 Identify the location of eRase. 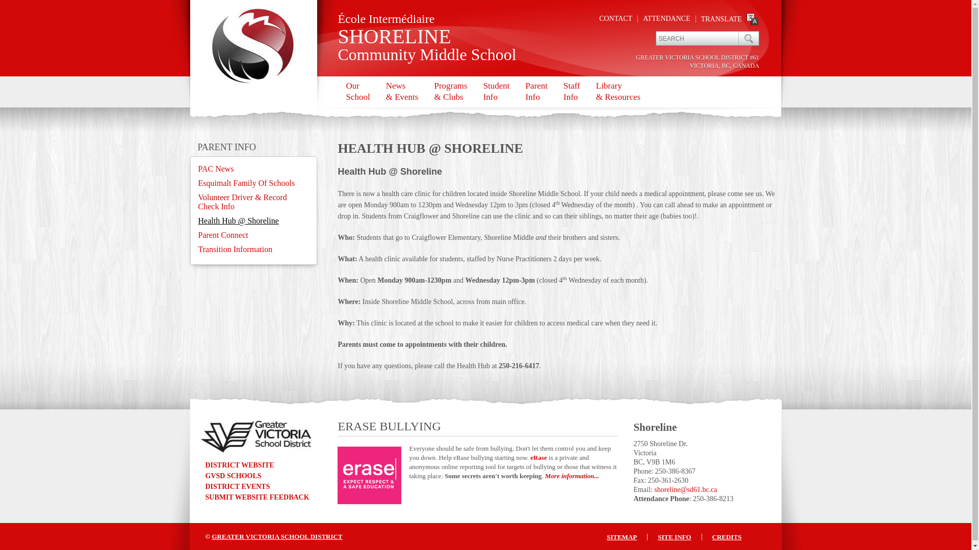
(538, 457).